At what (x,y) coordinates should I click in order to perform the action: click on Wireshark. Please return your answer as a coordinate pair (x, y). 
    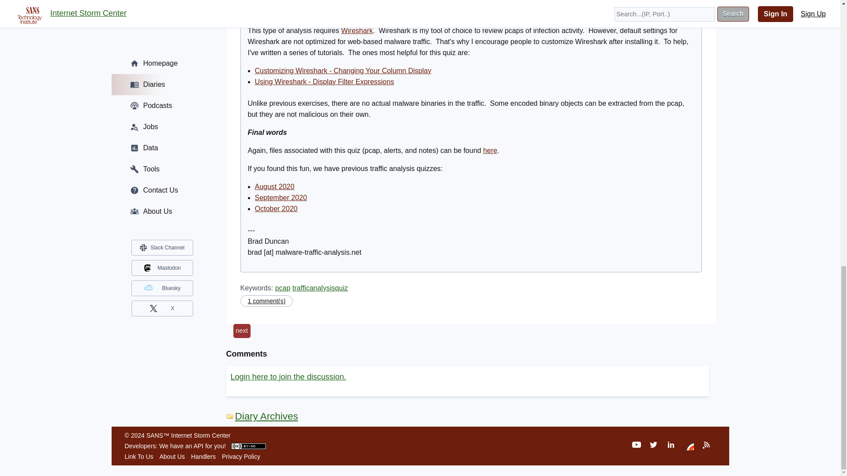
    Looking at the image, I should click on (356, 30).